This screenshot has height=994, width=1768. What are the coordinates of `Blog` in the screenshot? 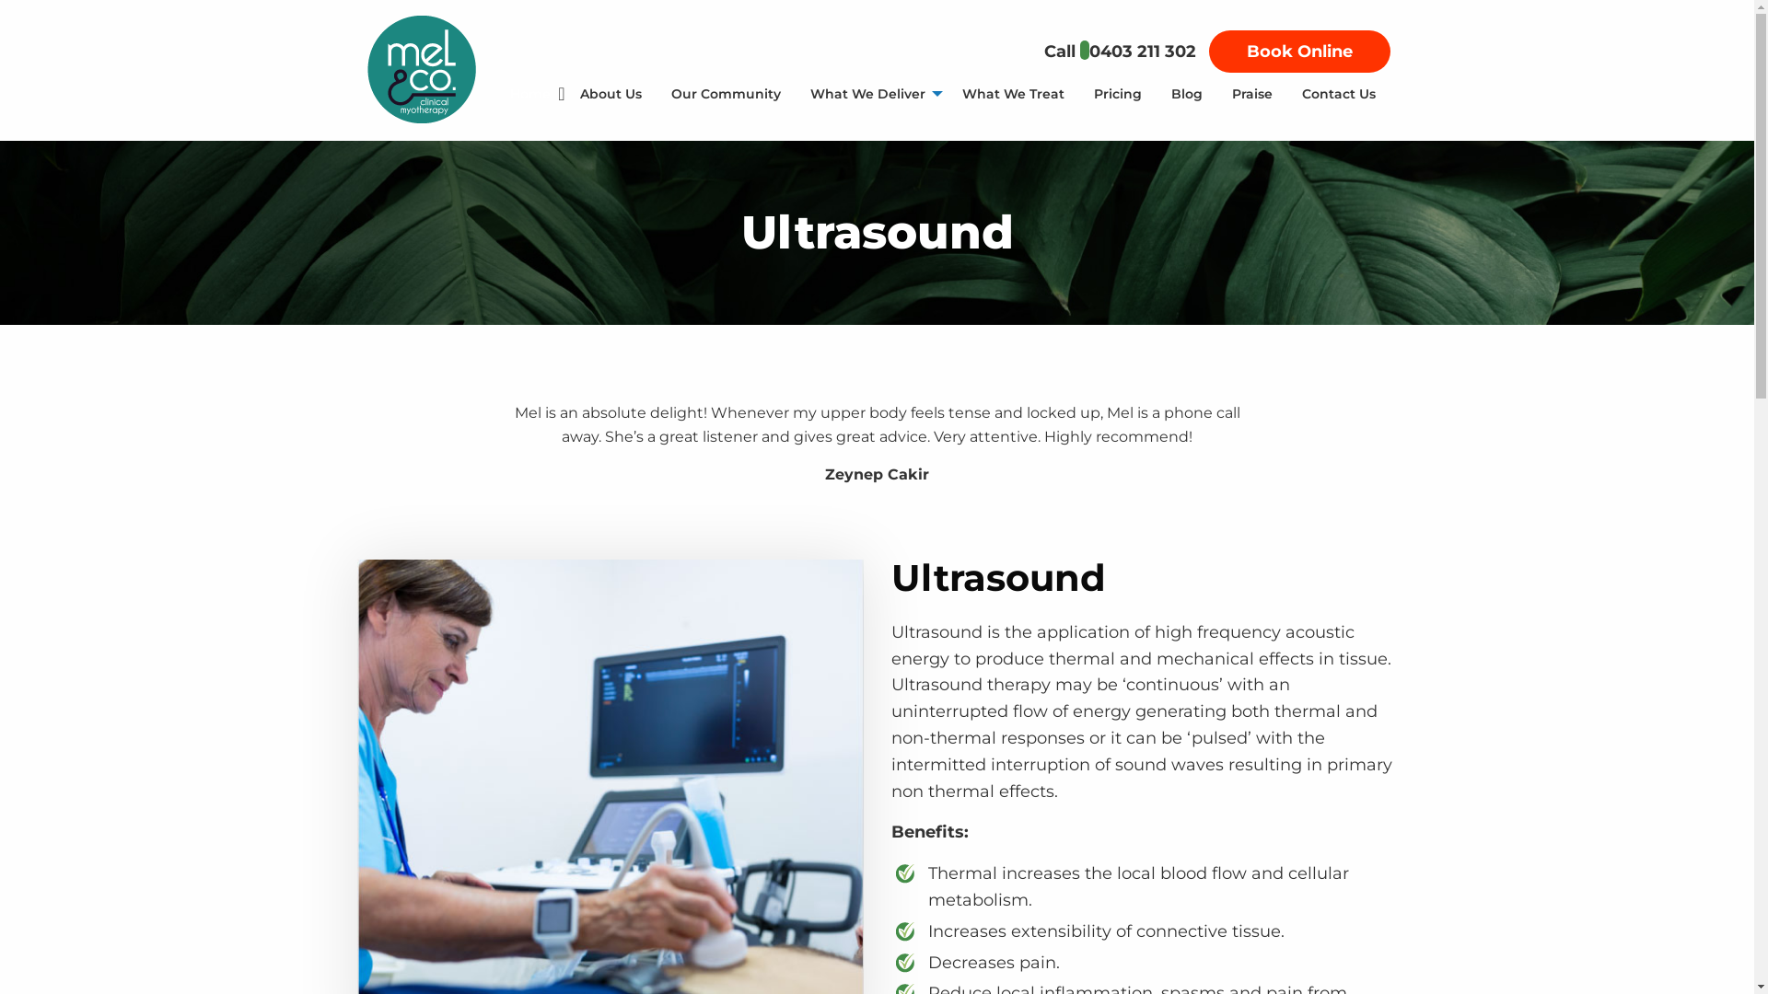 It's located at (1187, 94).